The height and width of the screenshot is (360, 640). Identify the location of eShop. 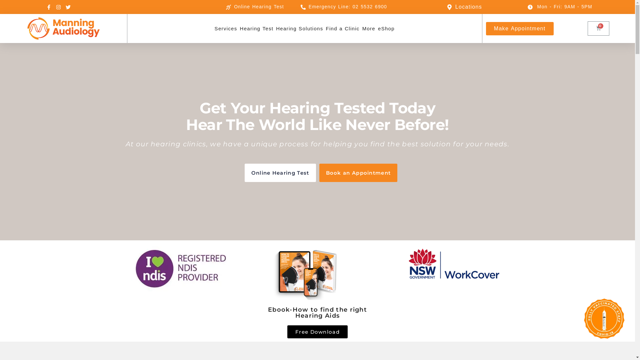
(386, 29).